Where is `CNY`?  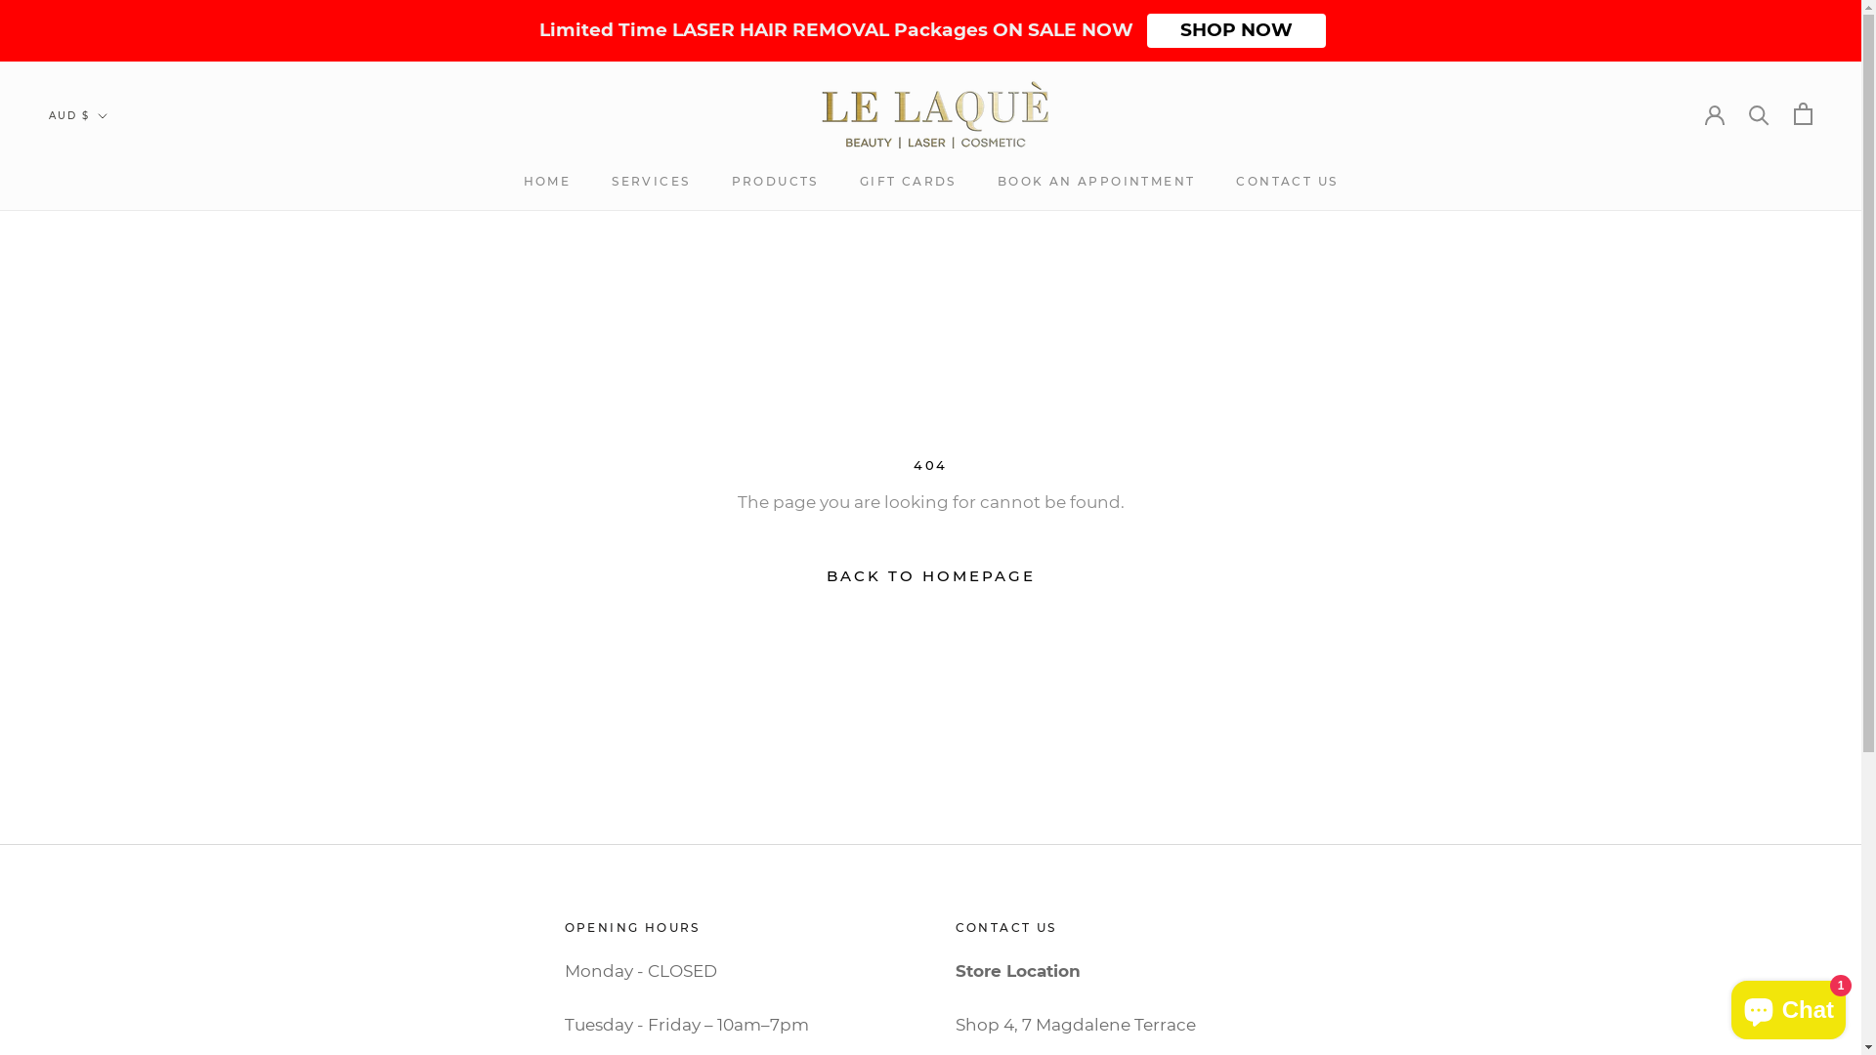 CNY is located at coordinates (111, 701).